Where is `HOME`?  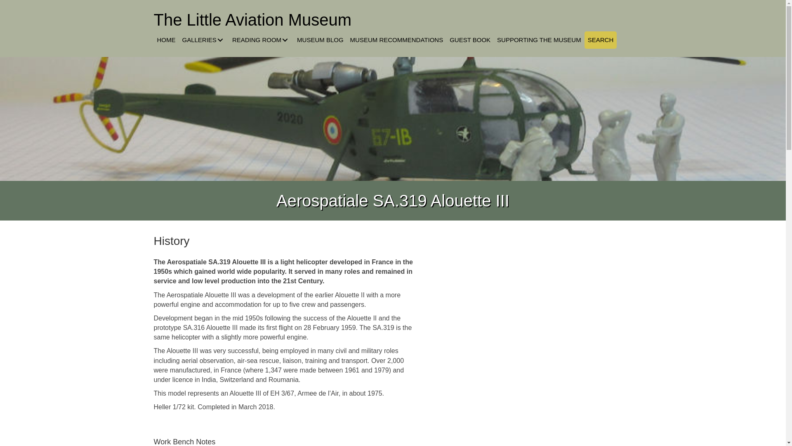 HOME is located at coordinates (166, 40).